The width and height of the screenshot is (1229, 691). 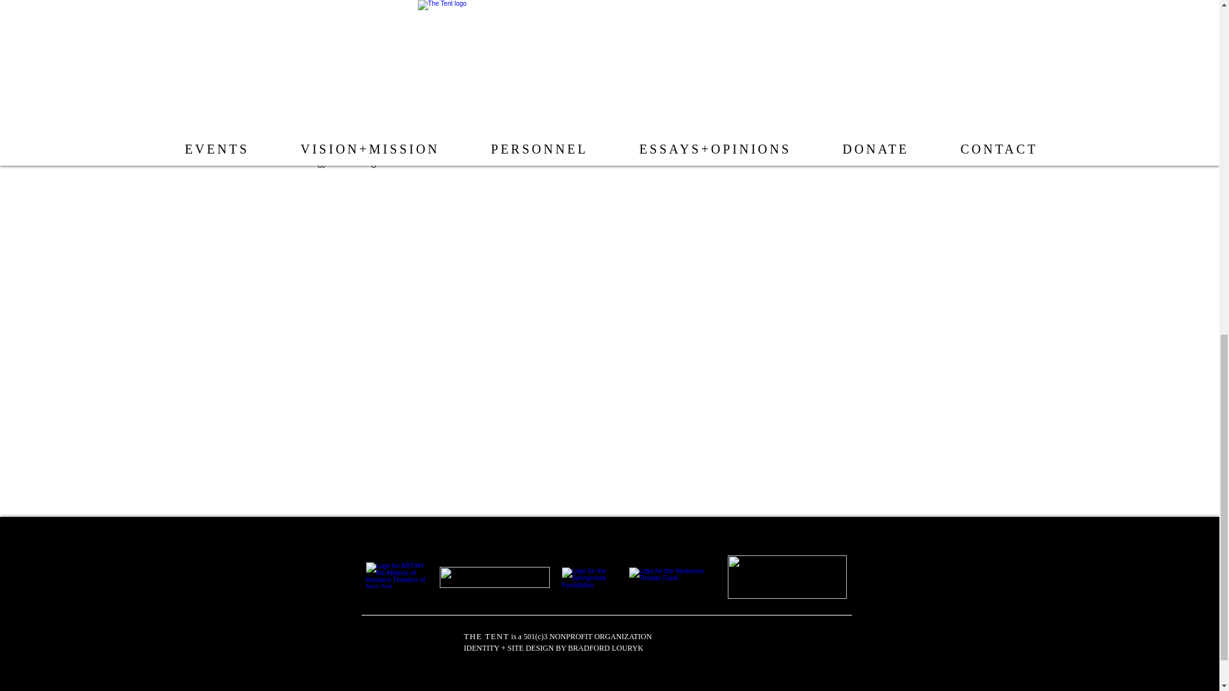 What do you see at coordinates (992, 14) in the screenshot?
I see `Chan3.png` at bounding box center [992, 14].